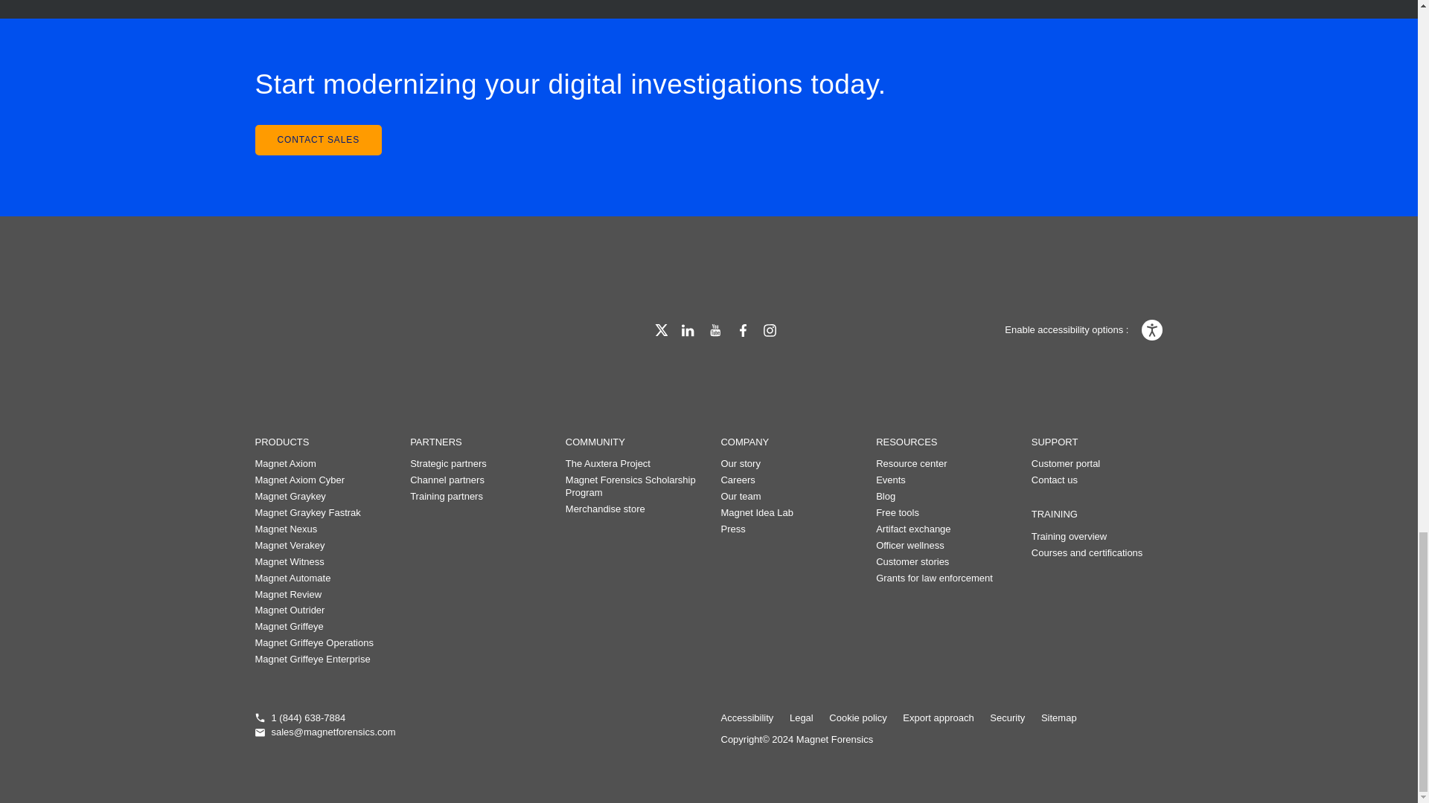 The height and width of the screenshot is (803, 1429). What do you see at coordinates (714, 330) in the screenshot?
I see `YouTube` at bounding box center [714, 330].